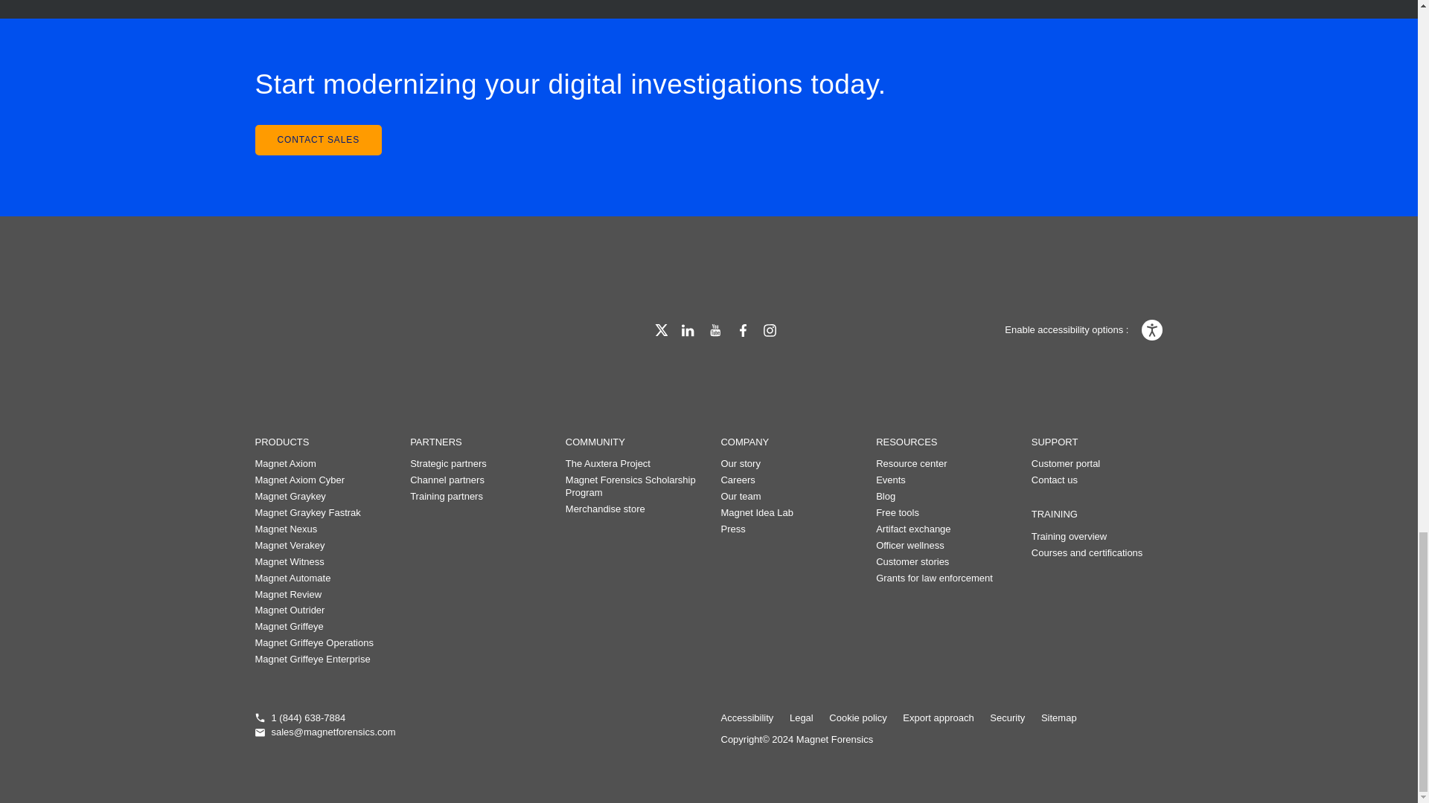 The height and width of the screenshot is (803, 1429). What do you see at coordinates (714, 330) in the screenshot?
I see `YouTube` at bounding box center [714, 330].